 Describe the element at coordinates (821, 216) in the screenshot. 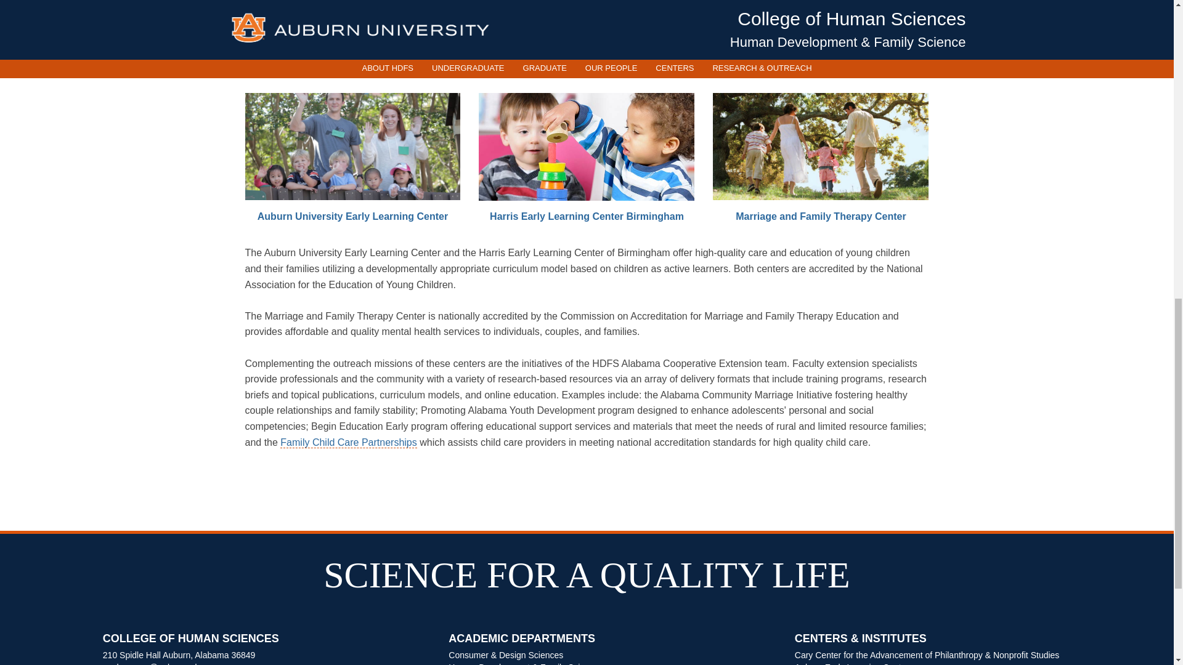

I see `Marriage and Family Therapy Center` at that location.